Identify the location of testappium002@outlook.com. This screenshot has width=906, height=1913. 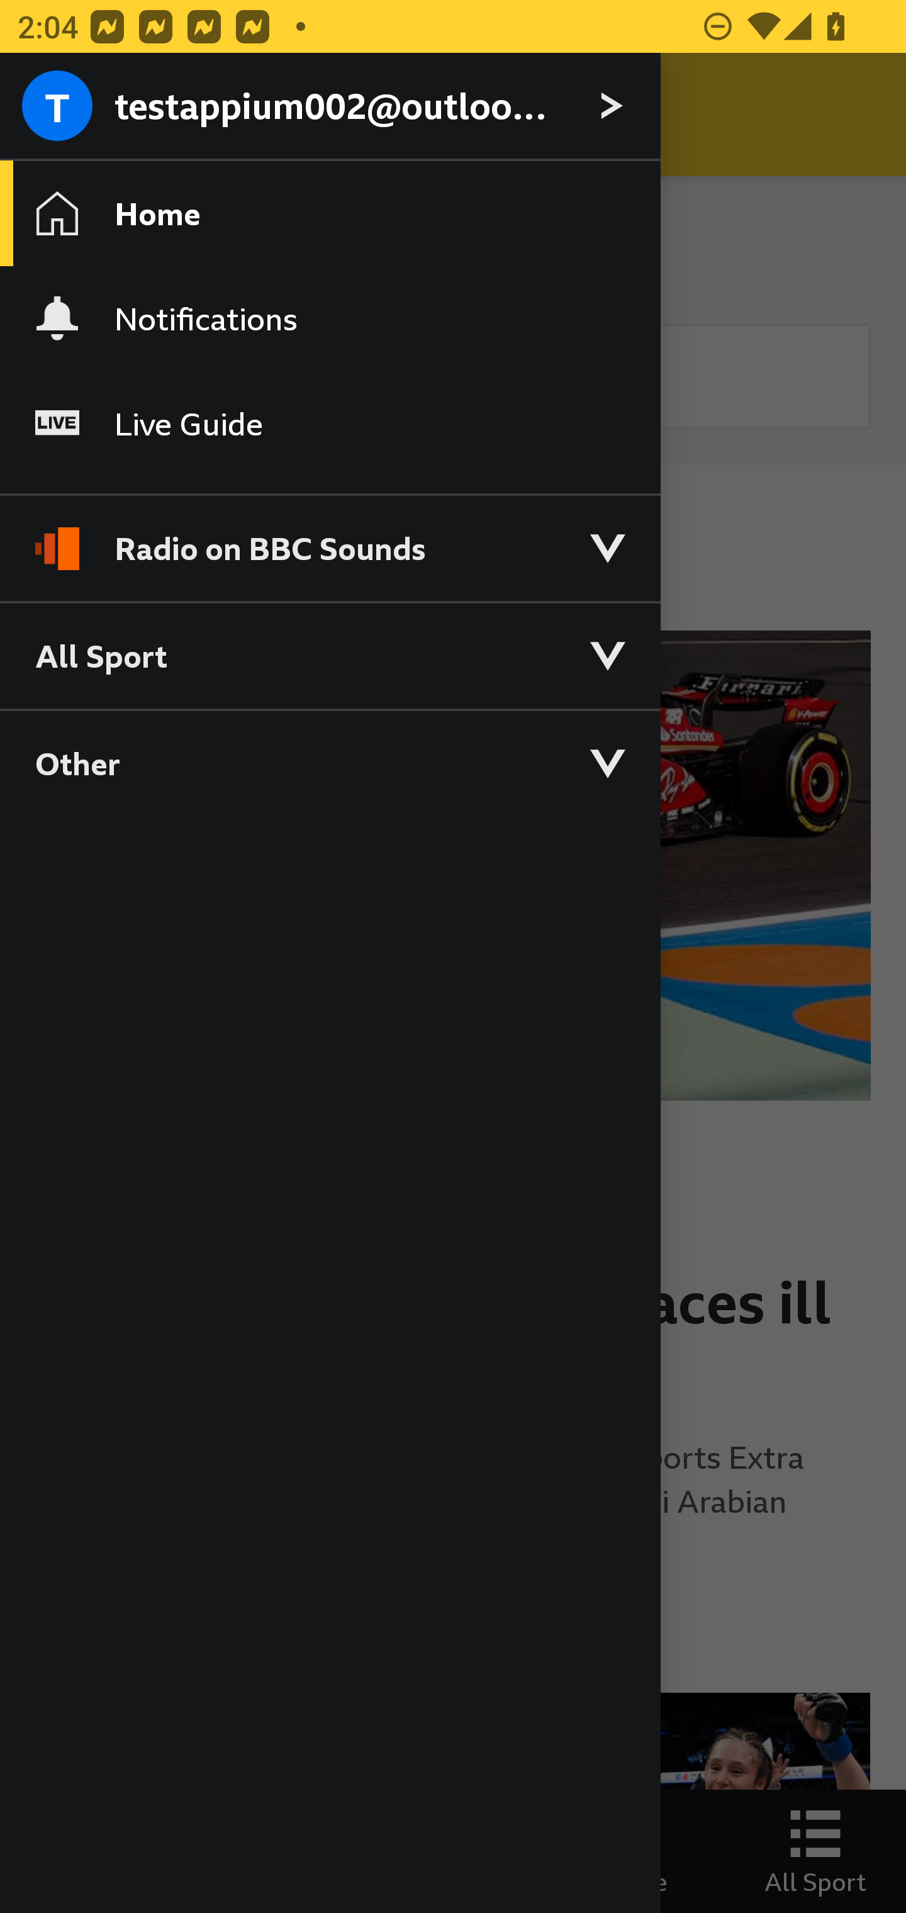
(330, 107).